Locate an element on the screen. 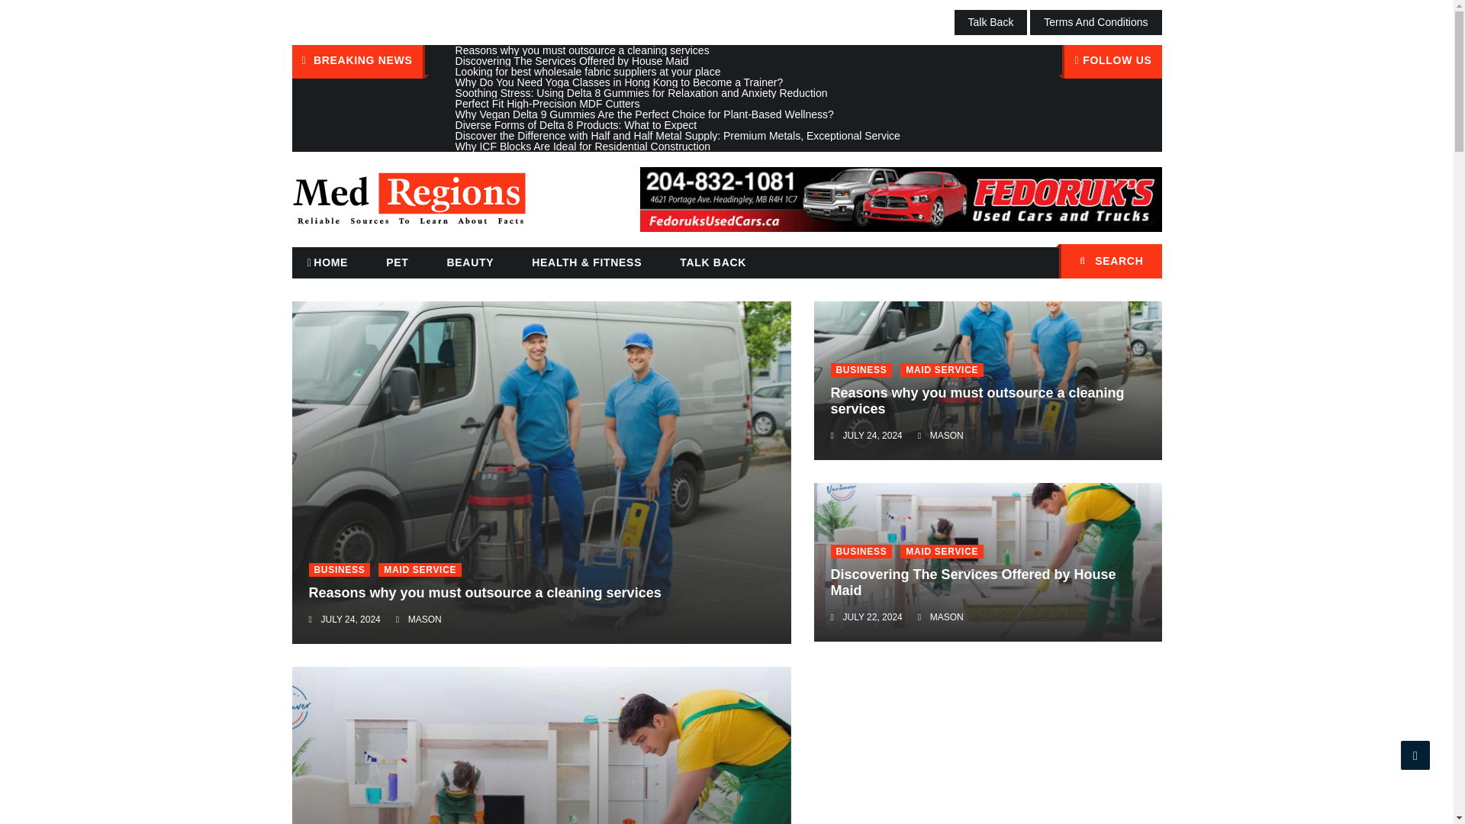 This screenshot has height=824, width=1465. TALK BACK is located at coordinates (713, 262).